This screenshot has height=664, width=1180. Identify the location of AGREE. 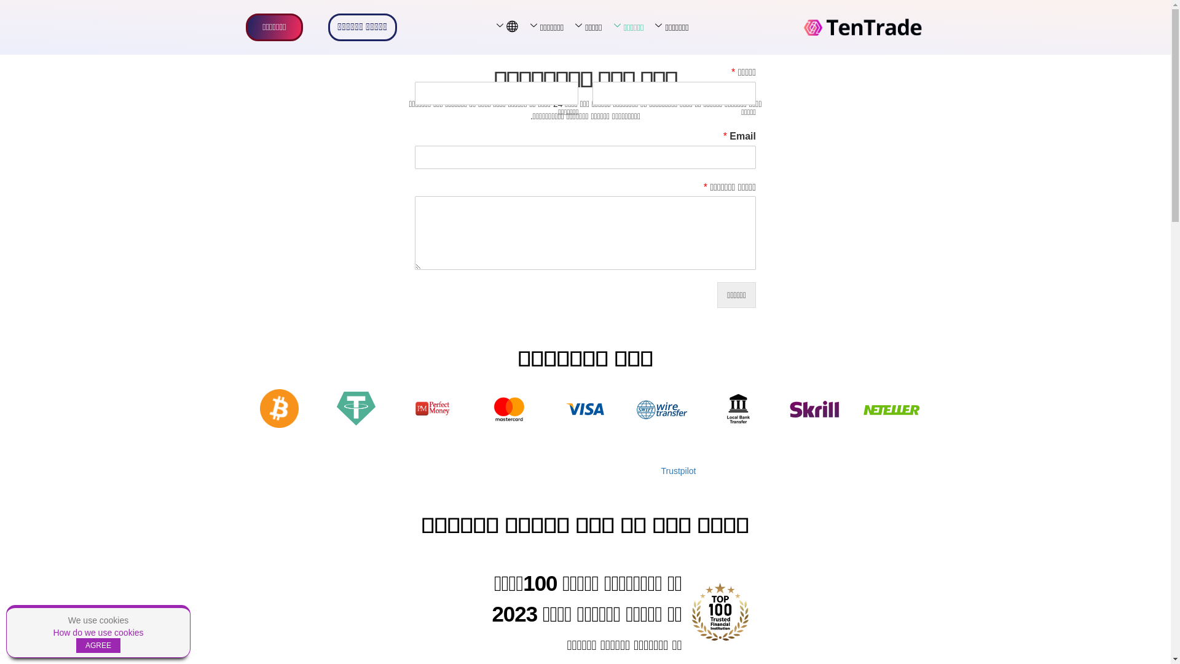
(98, 646).